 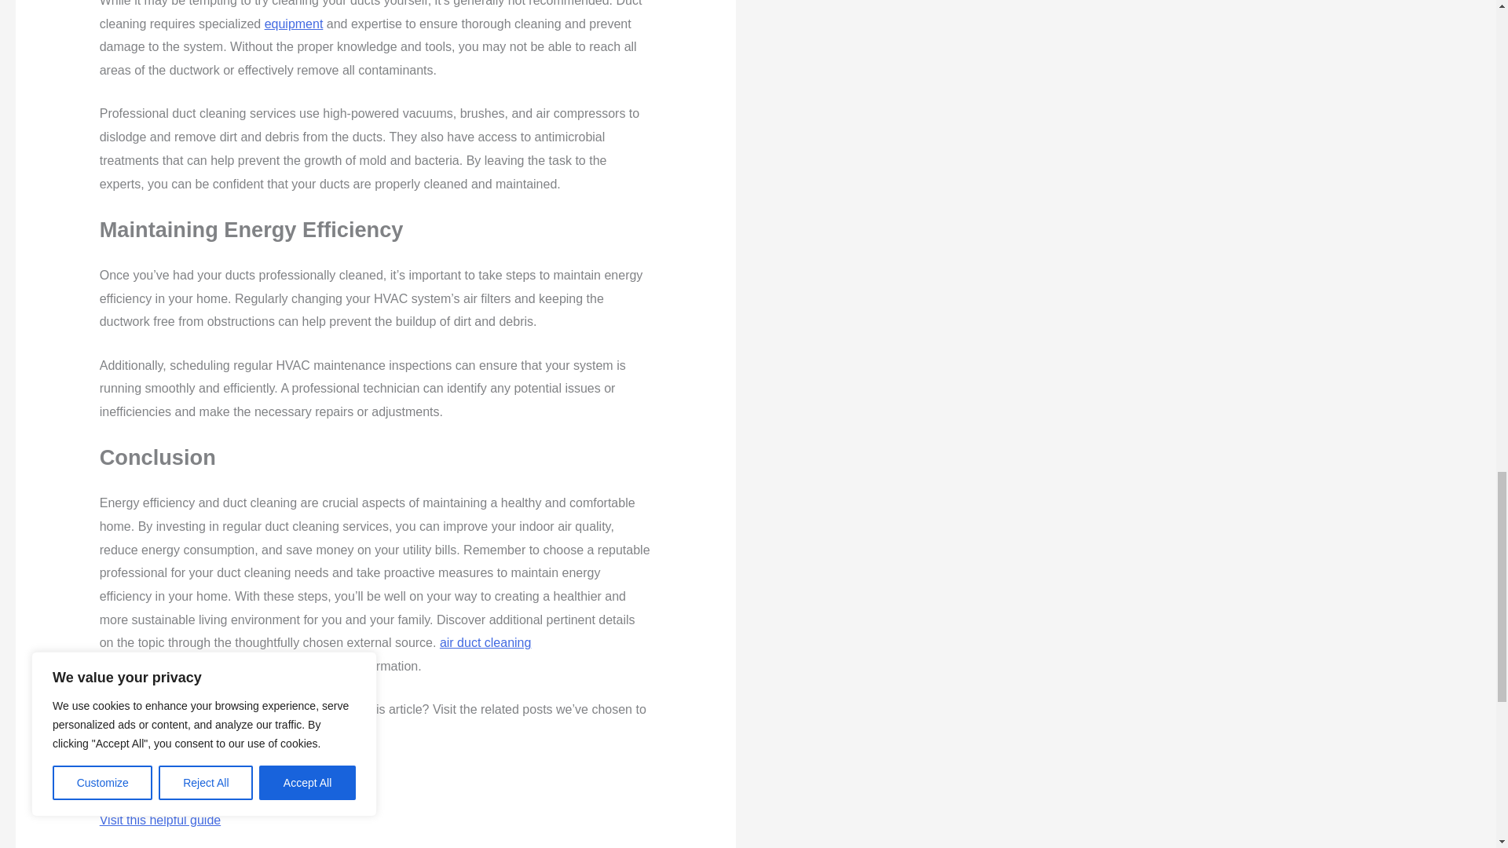 I want to click on Visit this helpful guide, so click(x=159, y=820).